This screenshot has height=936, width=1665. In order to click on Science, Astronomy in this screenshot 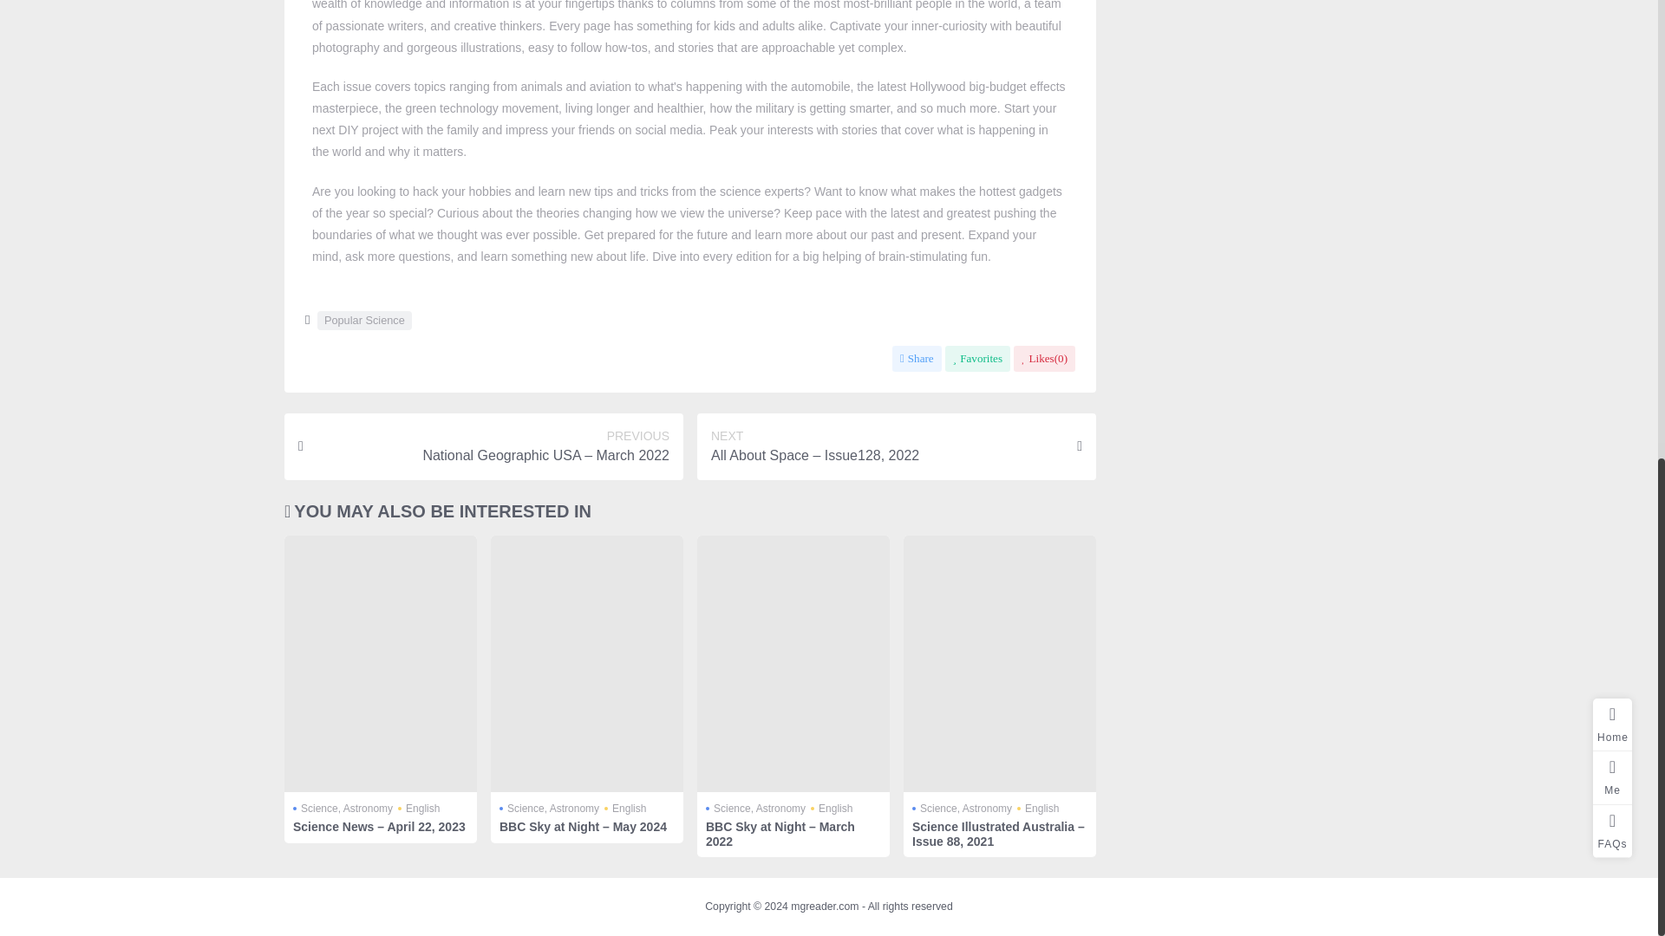, I will do `click(756, 808)`.